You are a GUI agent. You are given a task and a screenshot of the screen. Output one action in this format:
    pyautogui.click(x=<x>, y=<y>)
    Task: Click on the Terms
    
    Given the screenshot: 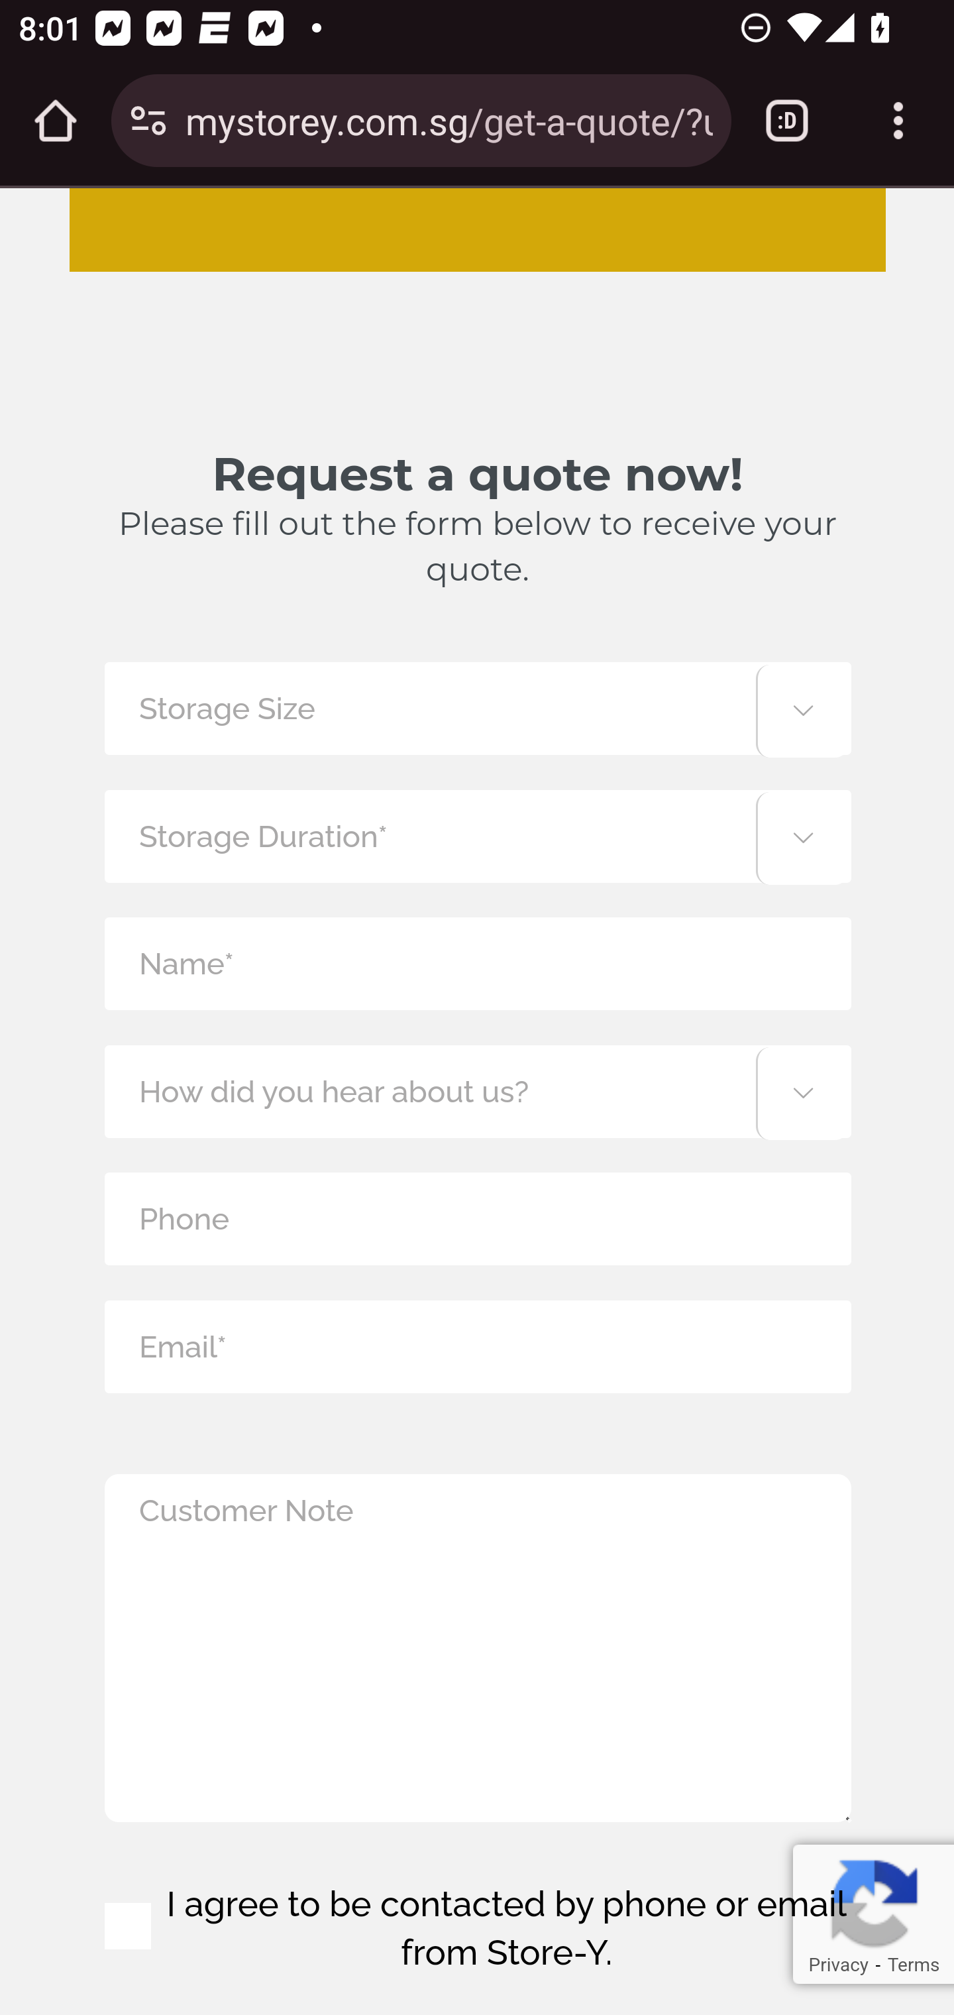 What is the action you would take?
    pyautogui.click(x=913, y=1965)
    